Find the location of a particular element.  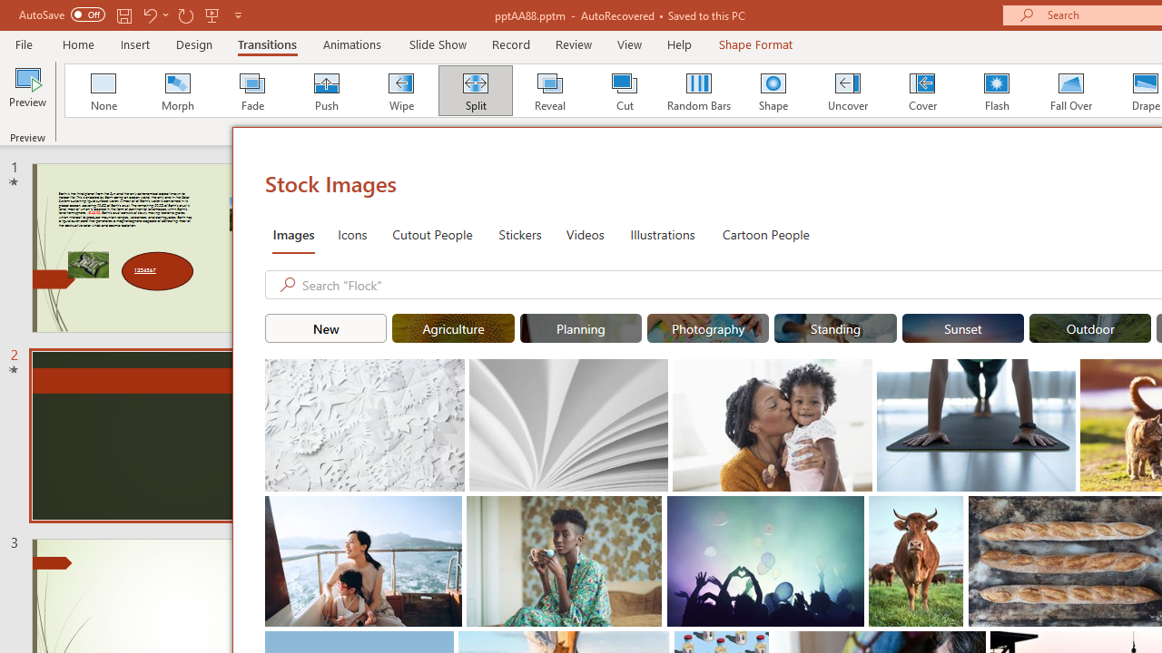

Stickers is located at coordinates (520, 234).